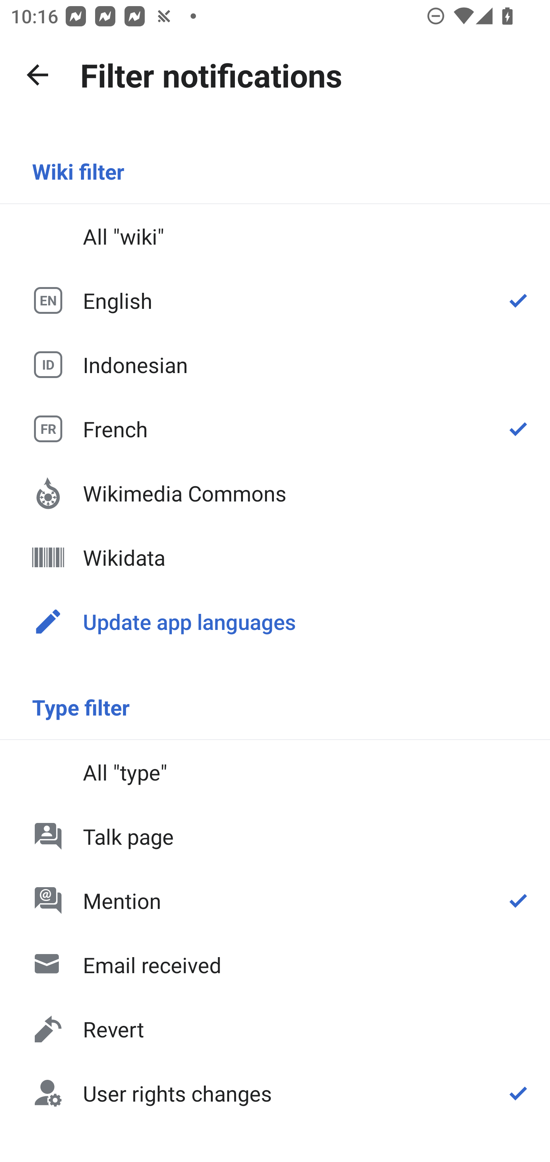 This screenshot has height=1162, width=550. I want to click on ID Indonesian, so click(275, 364).